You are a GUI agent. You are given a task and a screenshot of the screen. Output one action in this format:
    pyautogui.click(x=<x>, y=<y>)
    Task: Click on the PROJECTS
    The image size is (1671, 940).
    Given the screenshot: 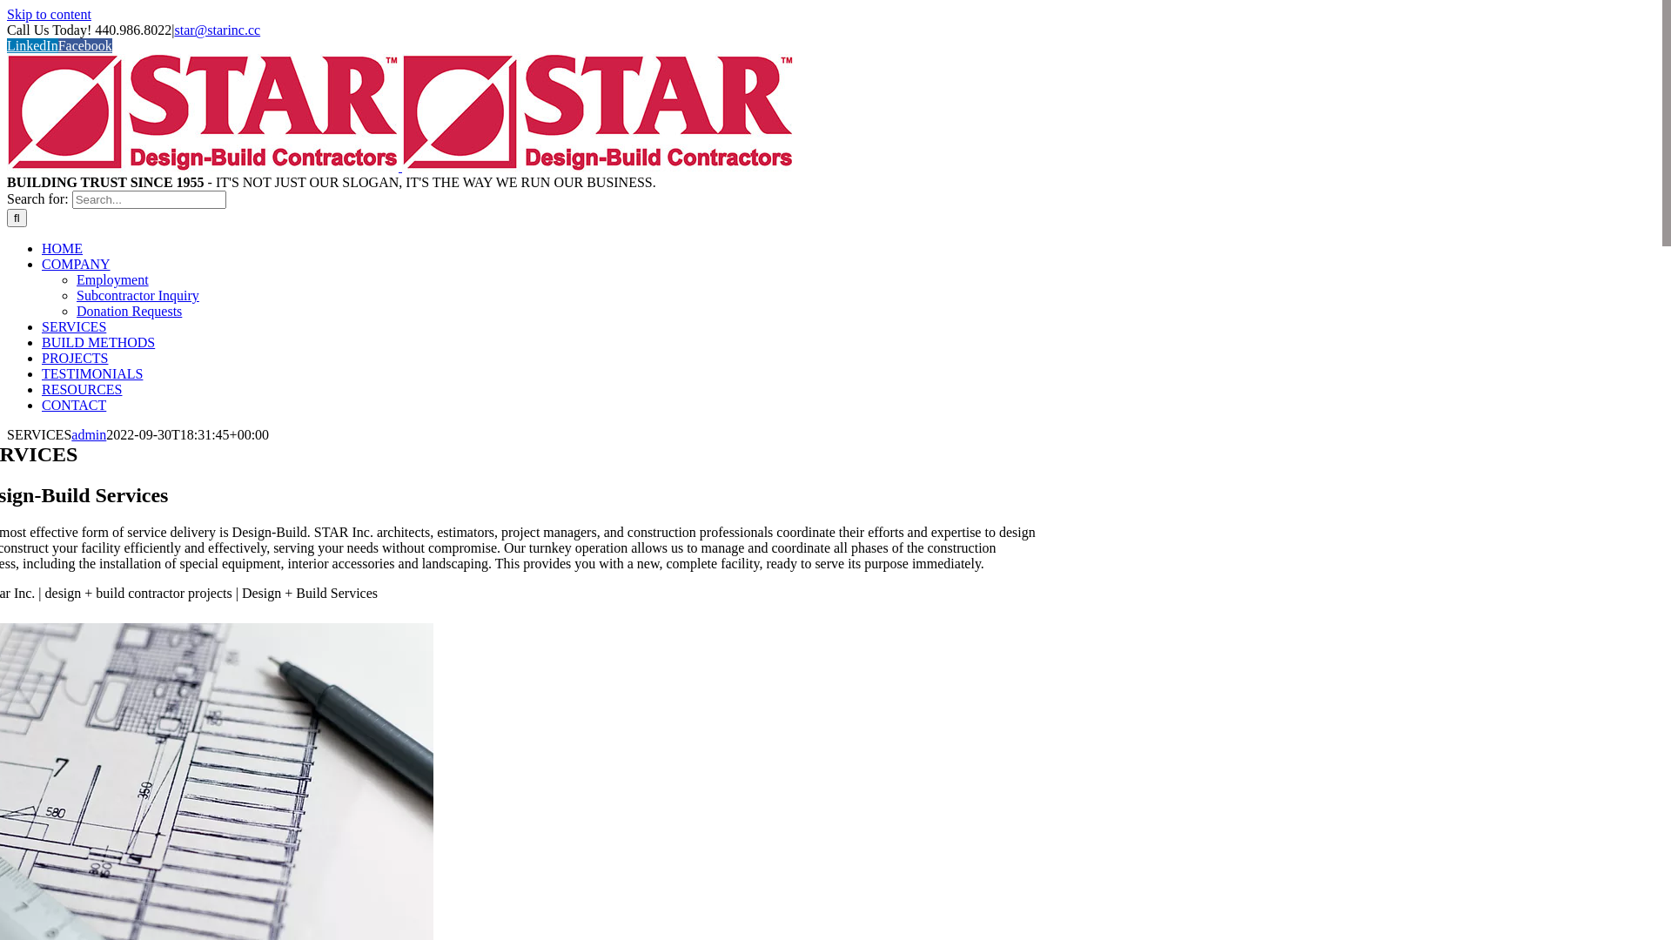 What is the action you would take?
    pyautogui.click(x=75, y=359)
    